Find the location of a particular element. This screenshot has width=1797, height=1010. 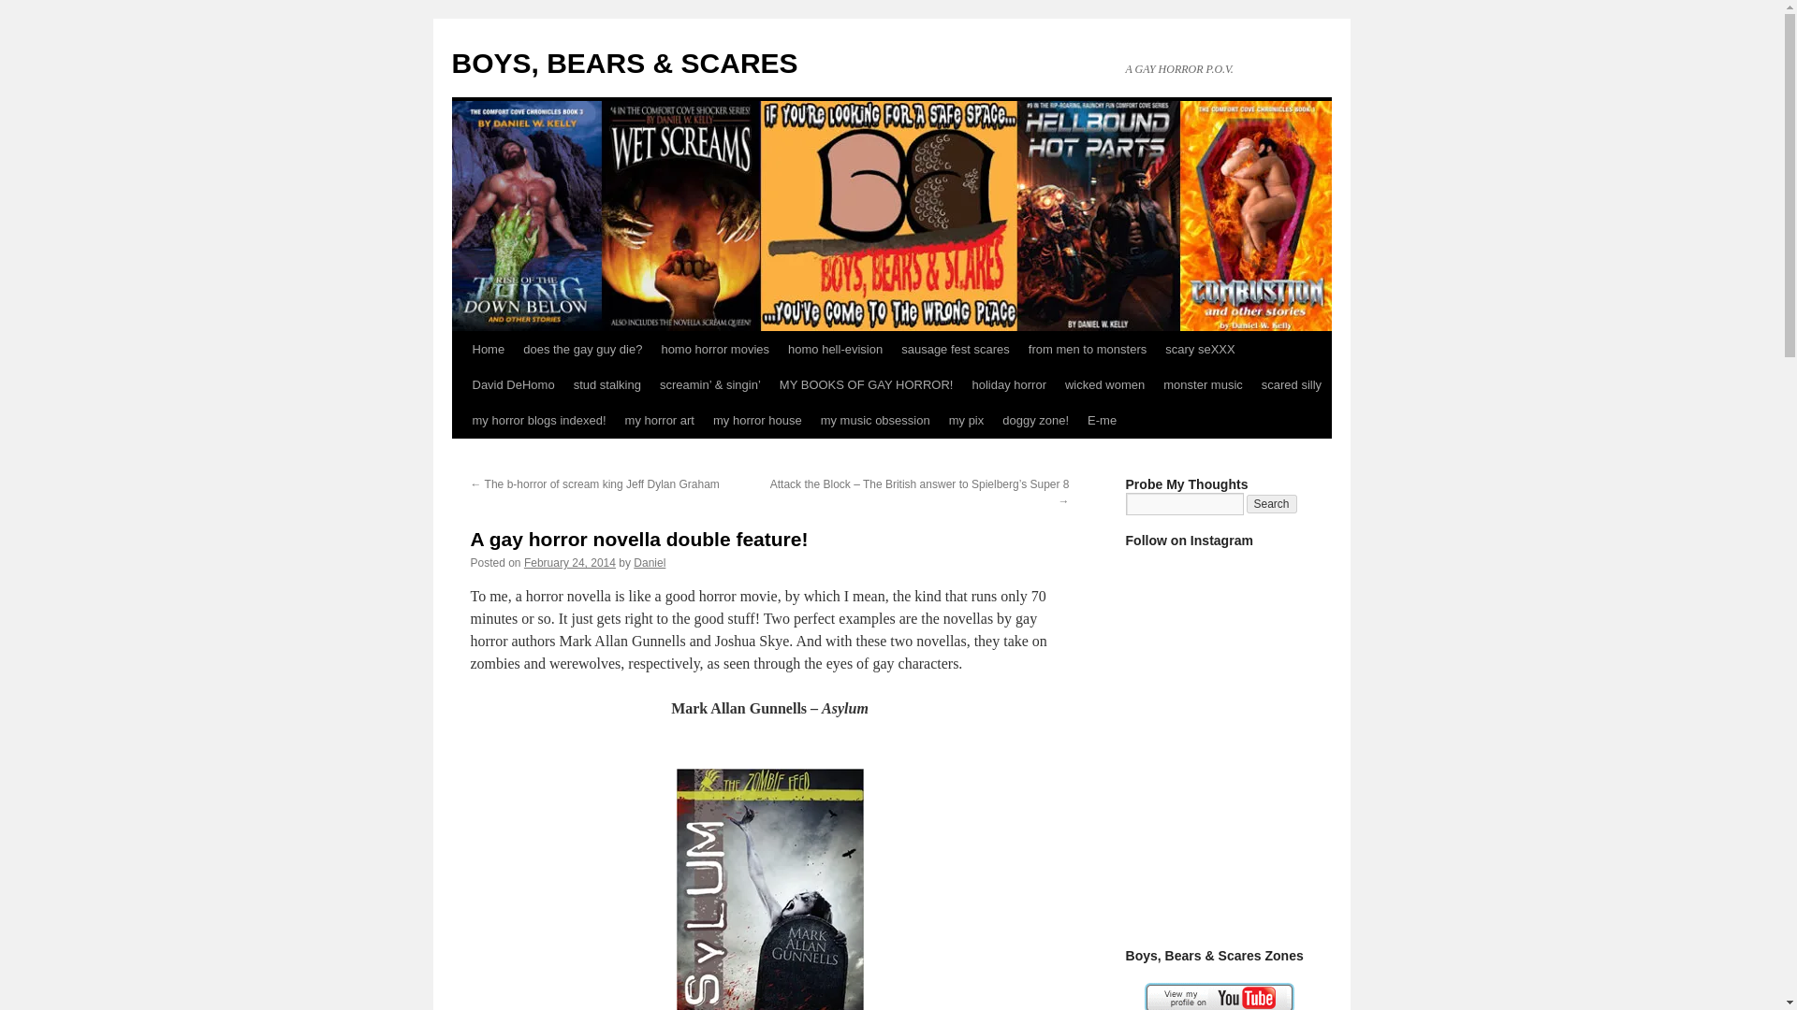

stud stalking is located at coordinates (606, 385).